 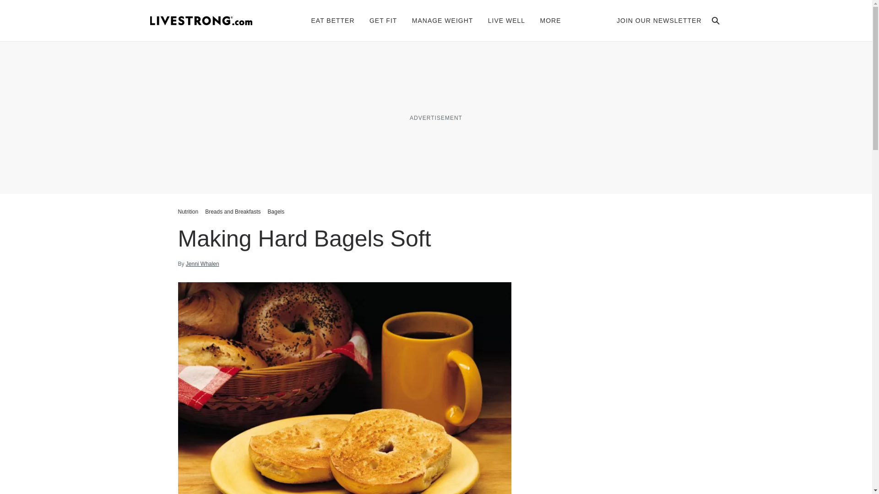 What do you see at coordinates (506, 20) in the screenshot?
I see `LIVE WELL` at bounding box center [506, 20].